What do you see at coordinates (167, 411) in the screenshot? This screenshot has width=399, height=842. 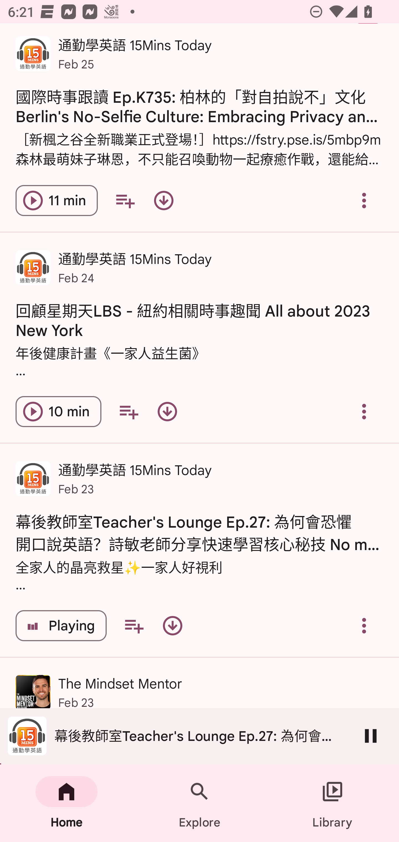 I see `Download episode` at bounding box center [167, 411].